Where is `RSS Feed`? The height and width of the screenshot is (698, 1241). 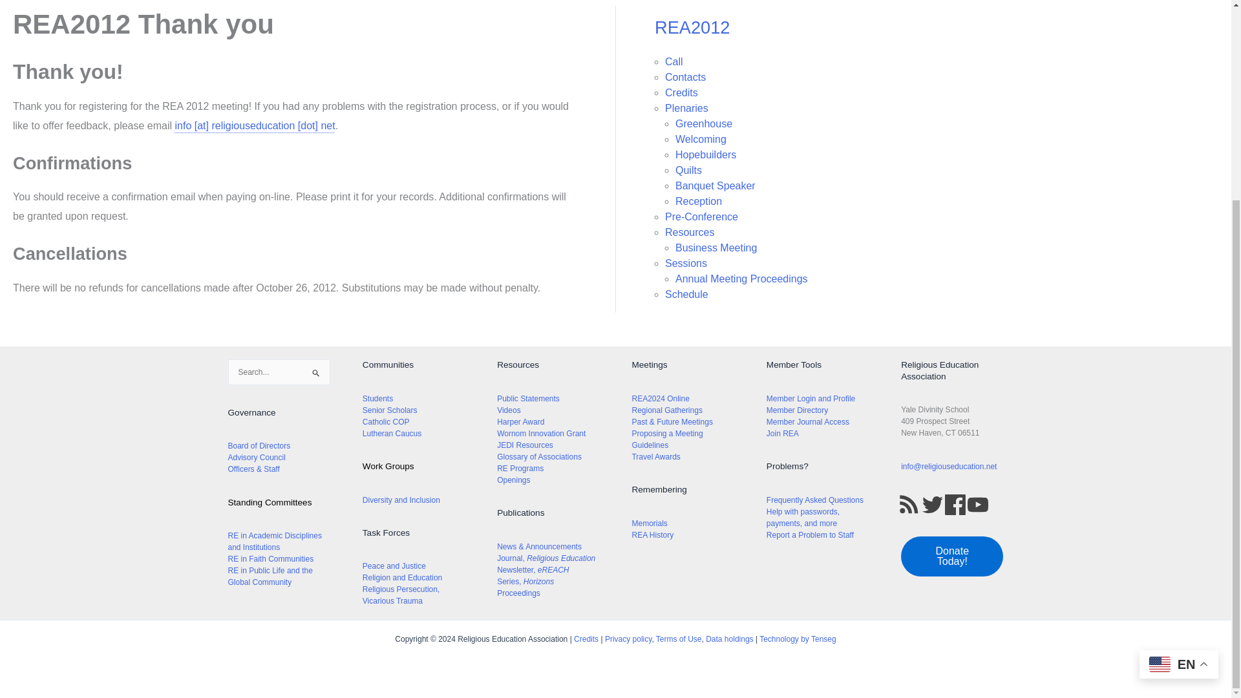 RSS Feed is located at coordinates (909, 504).